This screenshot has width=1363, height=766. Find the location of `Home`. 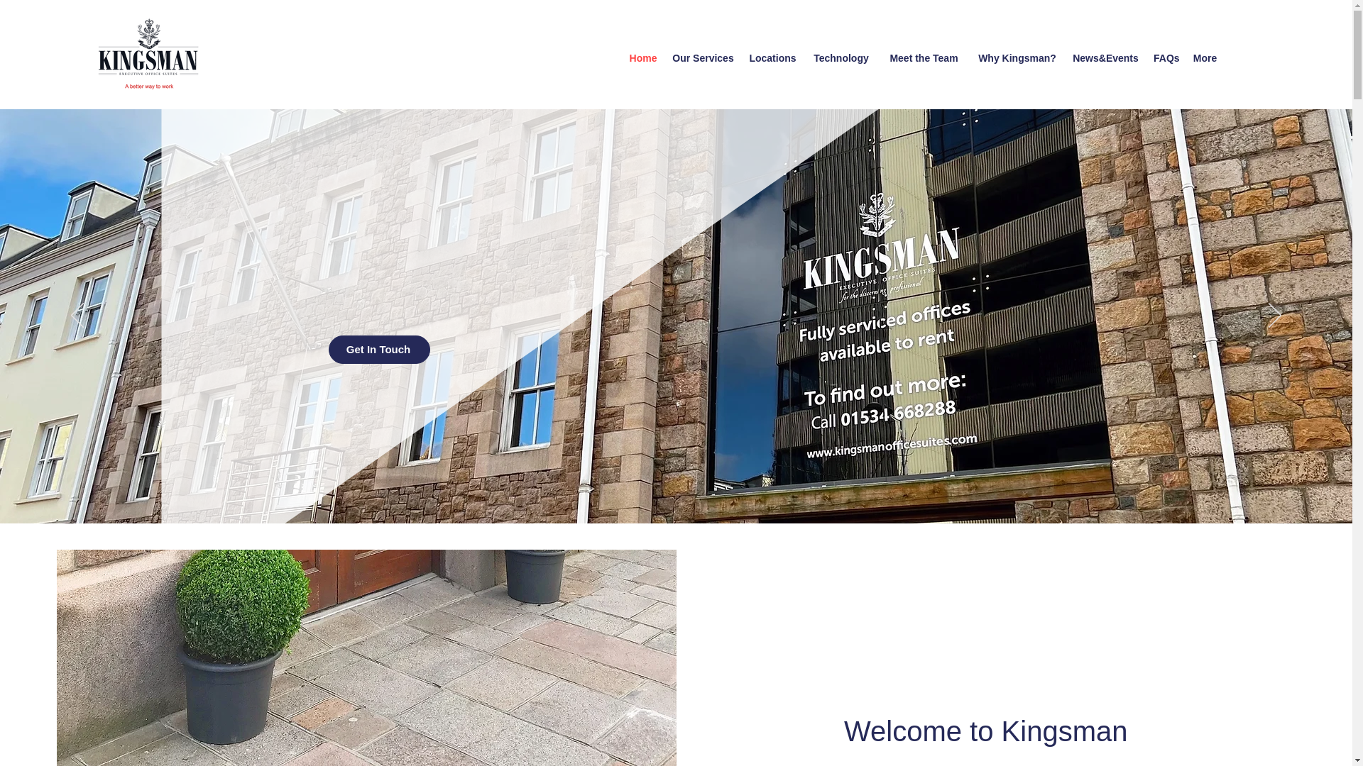

Home is located at coordinates (643, 58).